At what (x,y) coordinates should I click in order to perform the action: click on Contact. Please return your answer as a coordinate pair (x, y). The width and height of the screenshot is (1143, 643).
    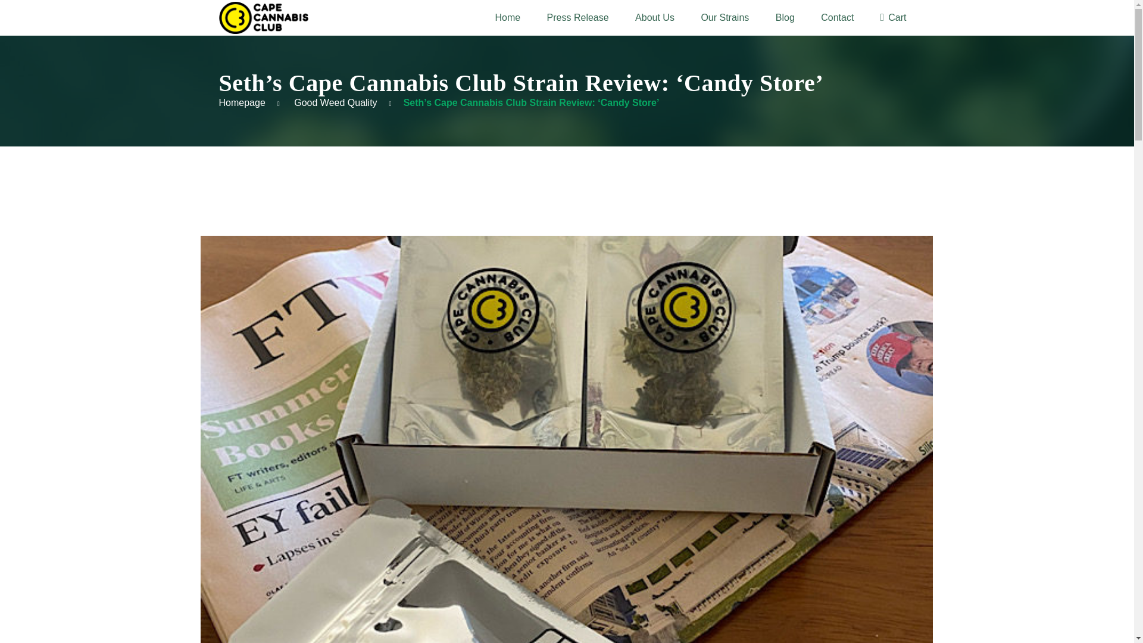
    Looking at the image, I should click on (837, 18).